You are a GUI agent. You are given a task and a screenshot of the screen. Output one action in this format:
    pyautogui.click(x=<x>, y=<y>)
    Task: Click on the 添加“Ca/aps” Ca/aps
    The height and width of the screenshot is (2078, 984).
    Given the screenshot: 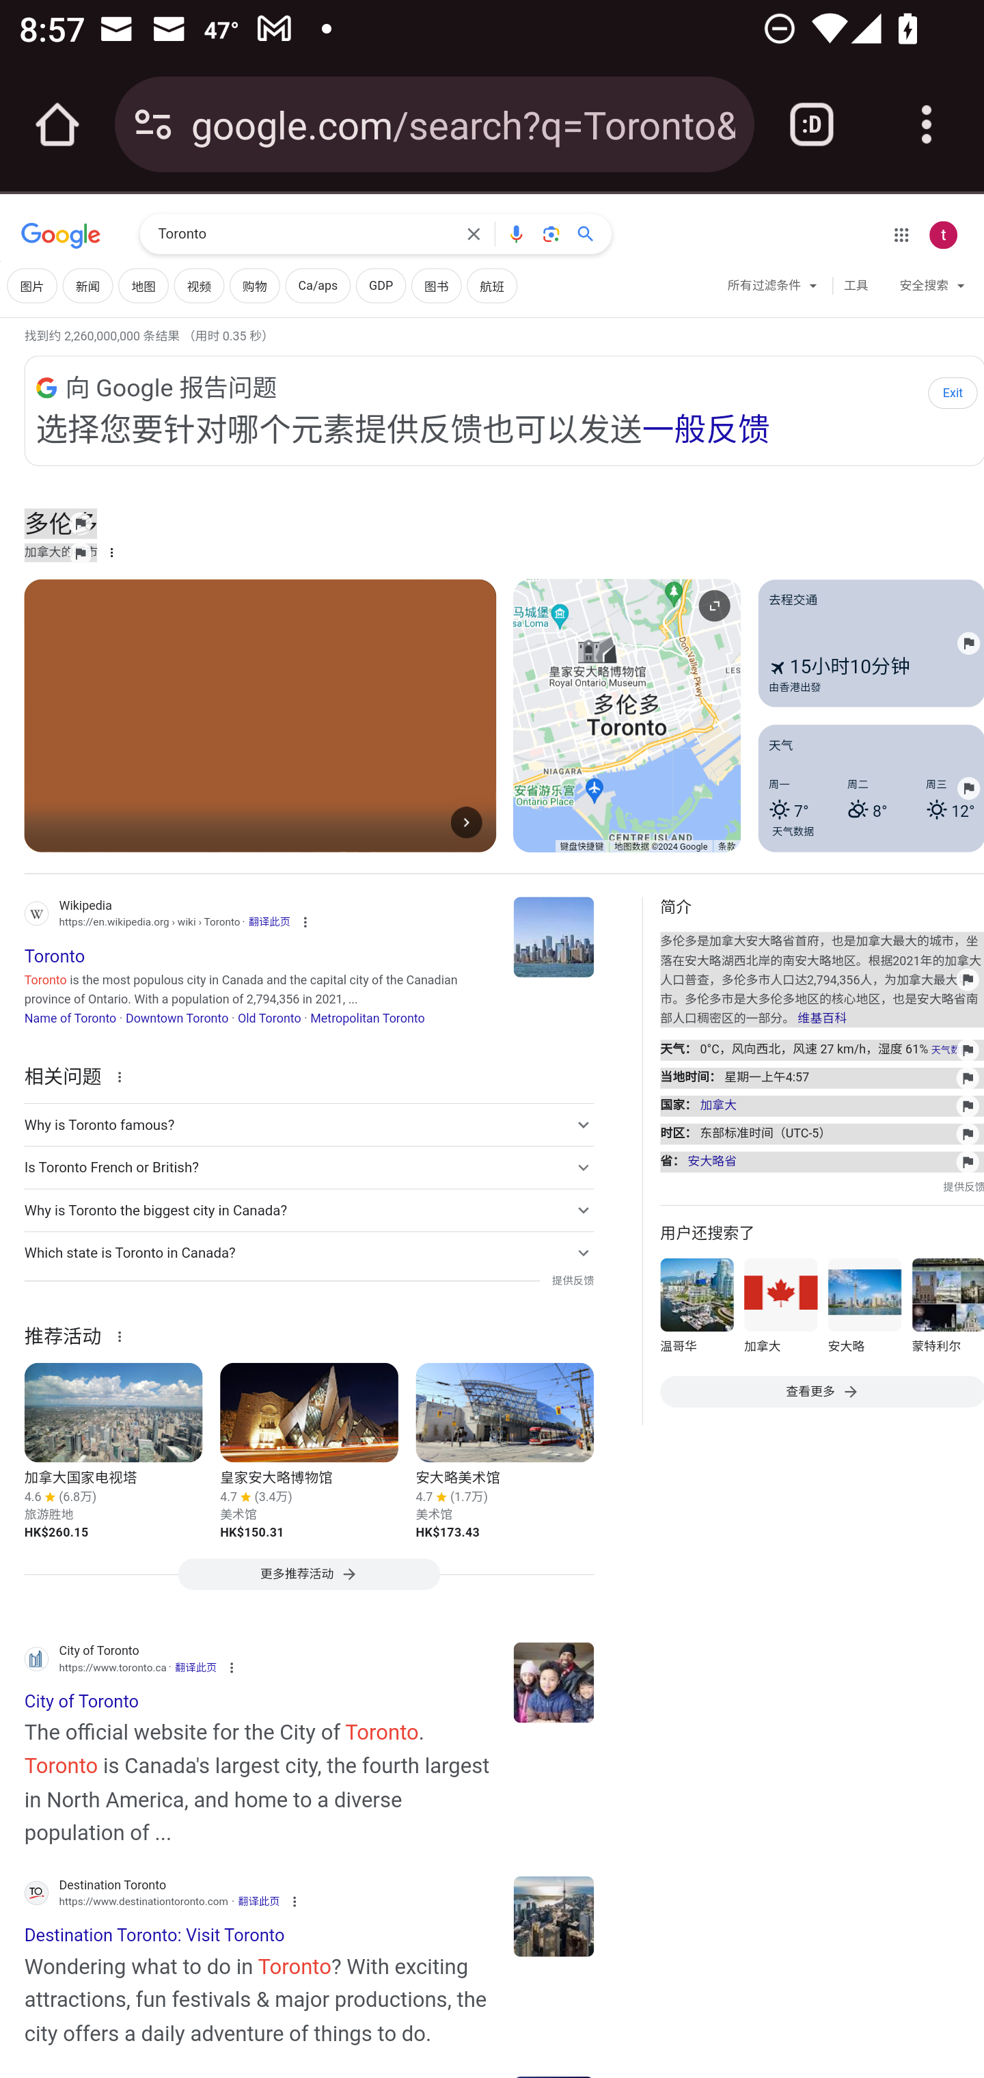 What is the action you would take?
    pyautogui.click(x=317, y=286)
    